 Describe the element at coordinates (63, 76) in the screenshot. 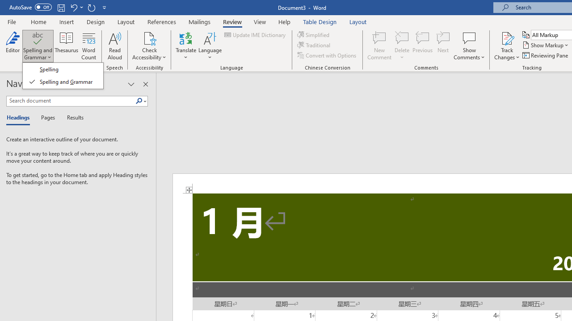

I see `Spelling and &Grammar` at that location.